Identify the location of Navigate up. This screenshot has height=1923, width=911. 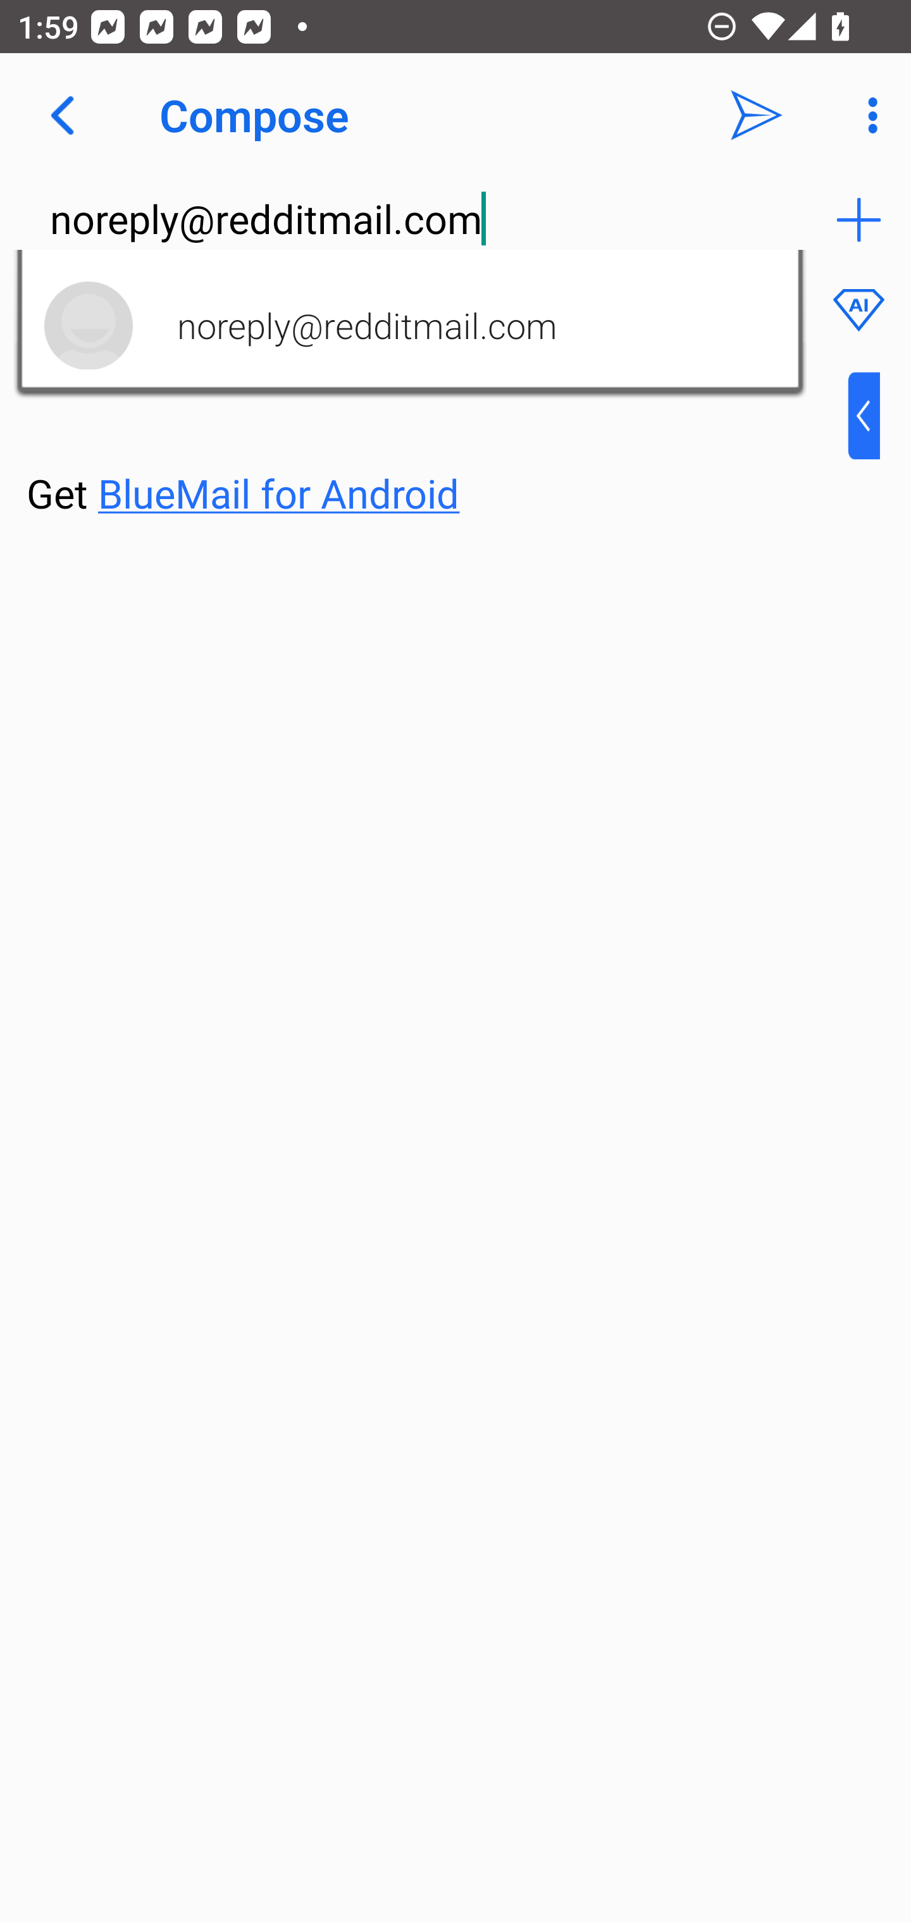
(62, 115).